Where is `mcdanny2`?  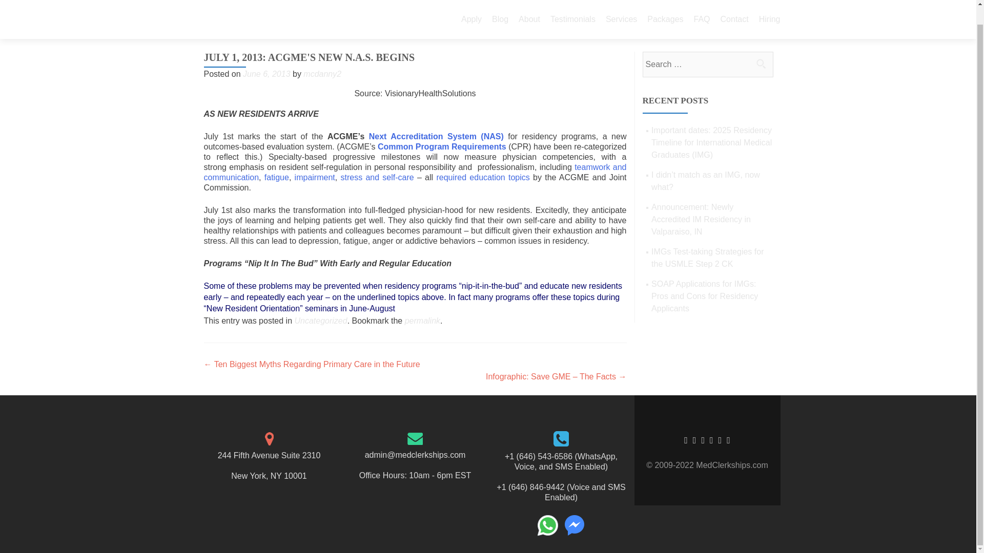 mcdanny2 is located at coordinates (322, 74).